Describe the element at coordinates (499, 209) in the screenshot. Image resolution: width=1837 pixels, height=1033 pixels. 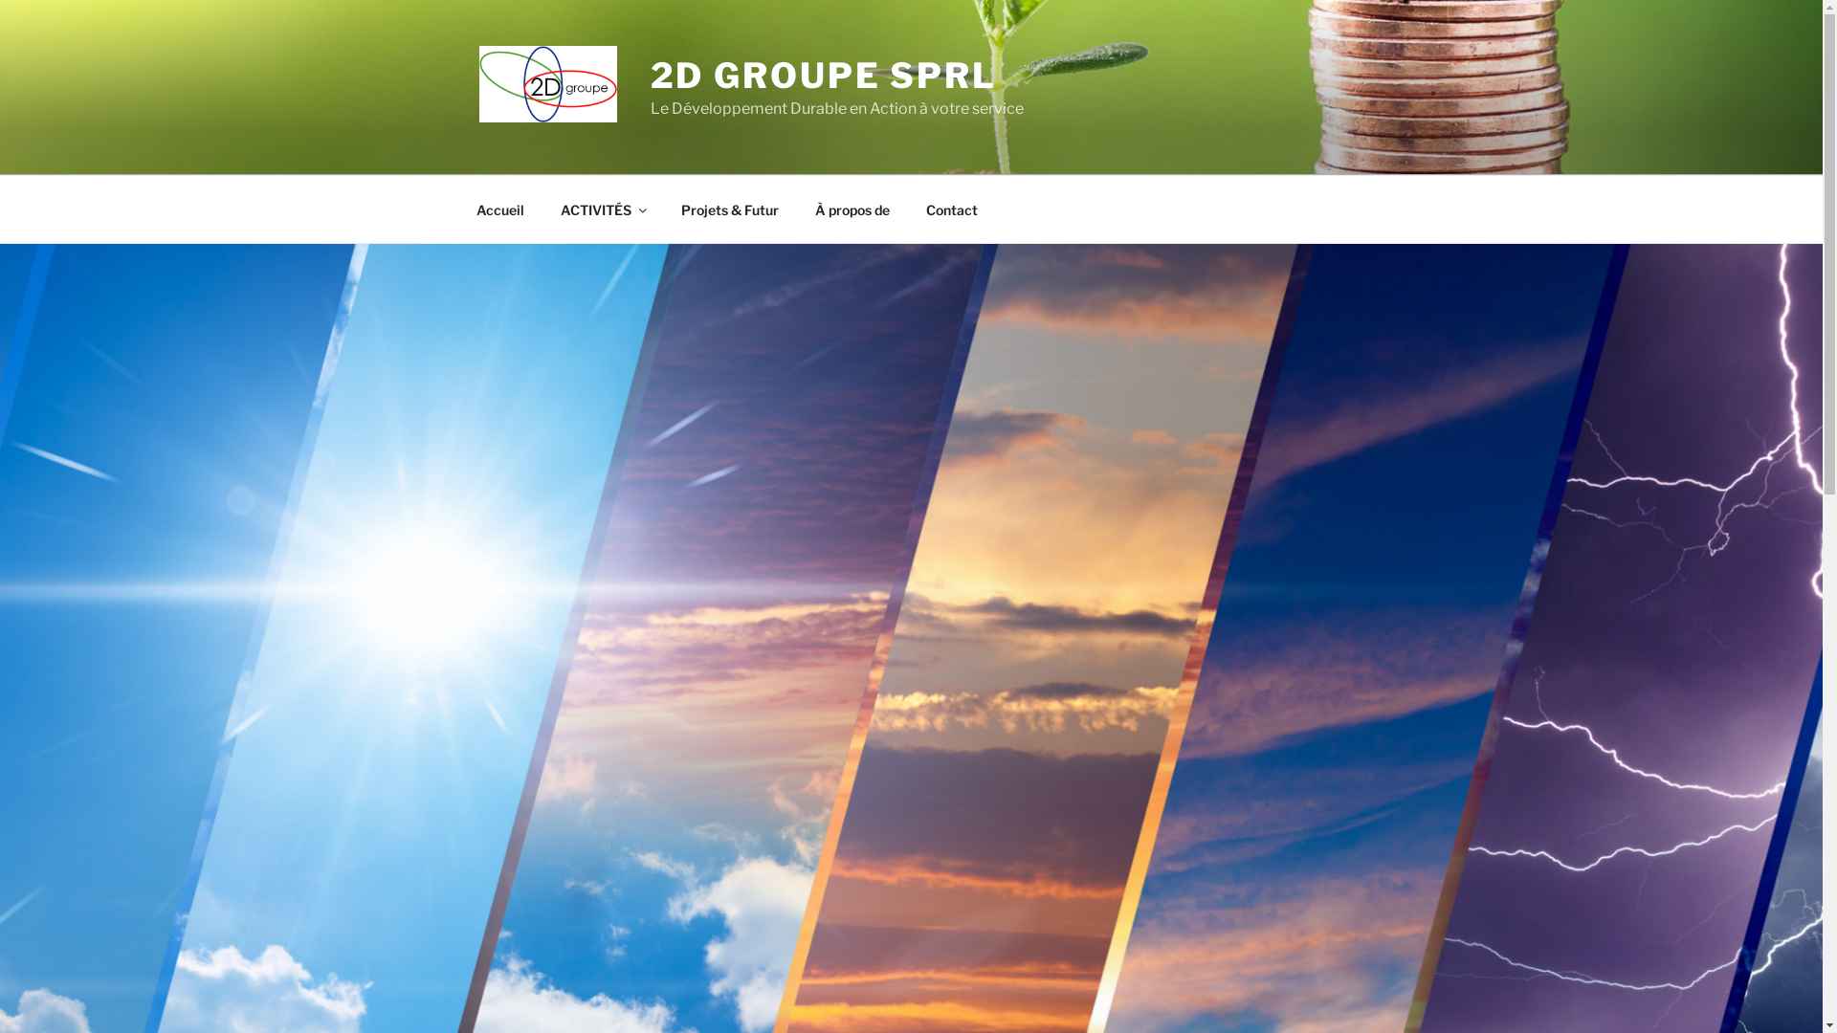
I see `Accueil` at that location.